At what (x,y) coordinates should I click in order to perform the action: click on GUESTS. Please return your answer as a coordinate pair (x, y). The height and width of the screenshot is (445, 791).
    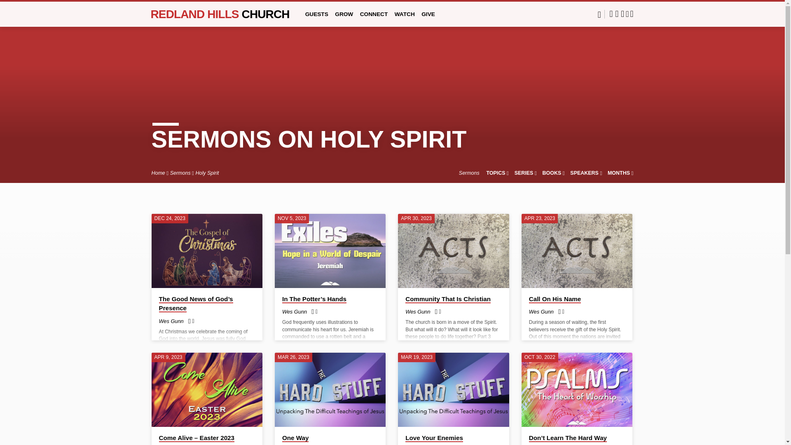
    Looking at the image, I should click on (316, 19).